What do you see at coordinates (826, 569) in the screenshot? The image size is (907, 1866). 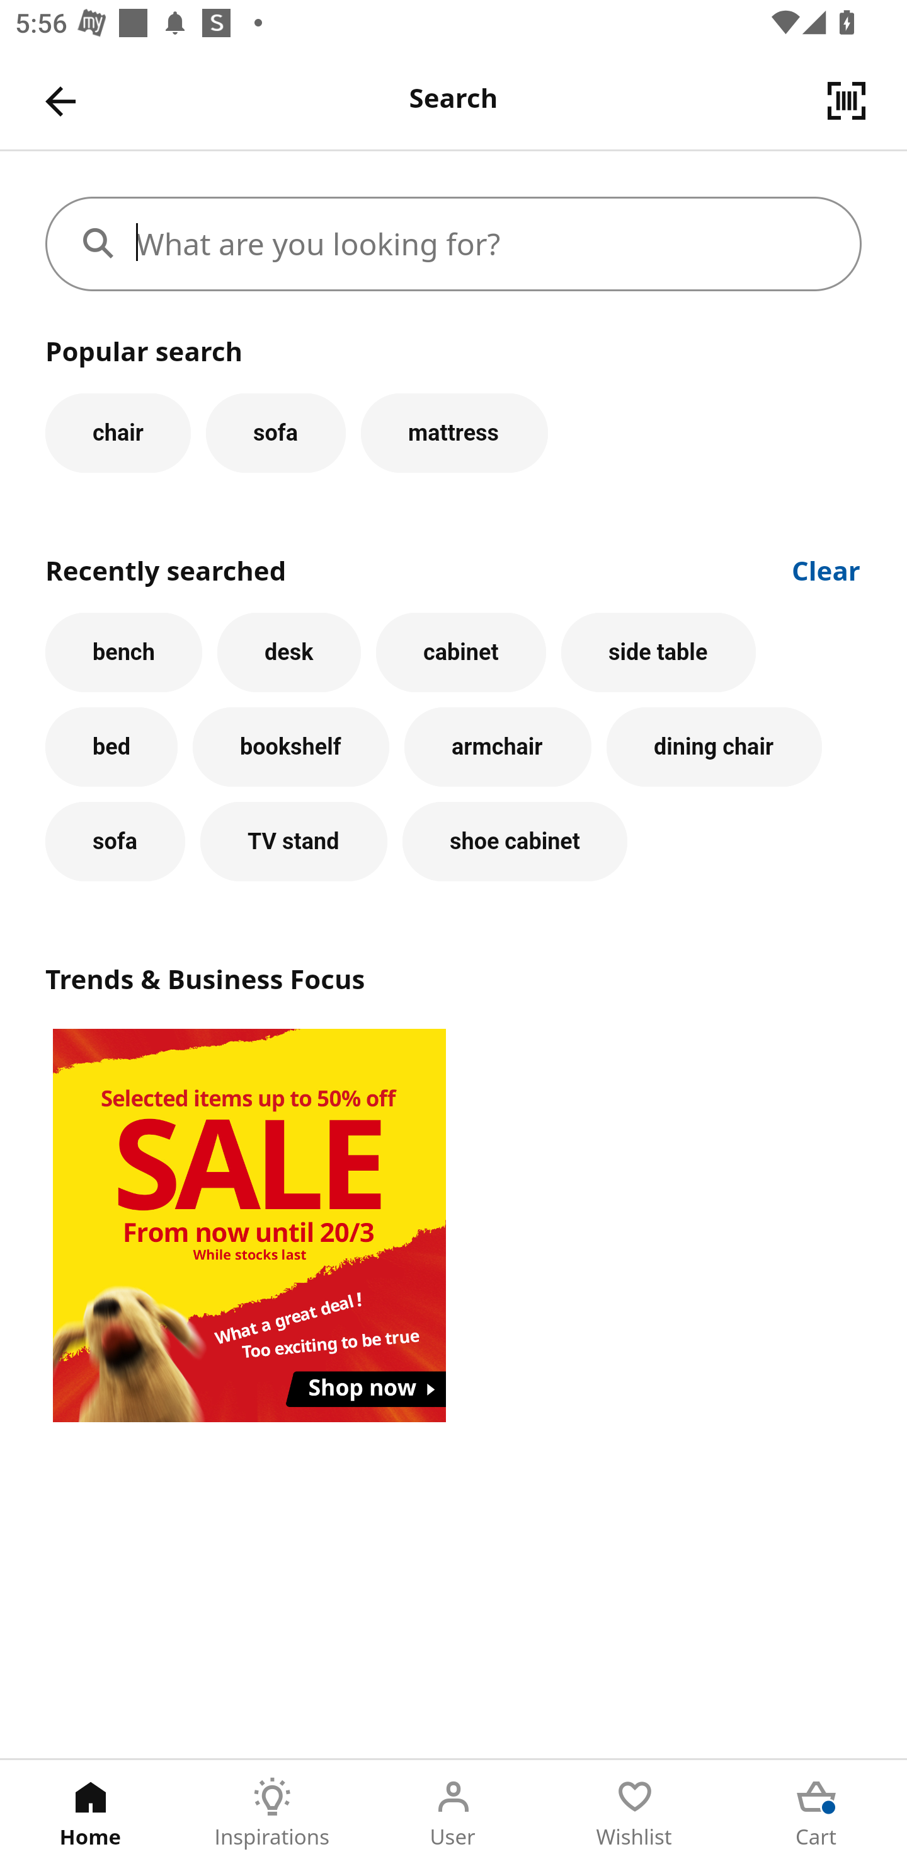 I see `Clear` at bounding box center [826, 569].